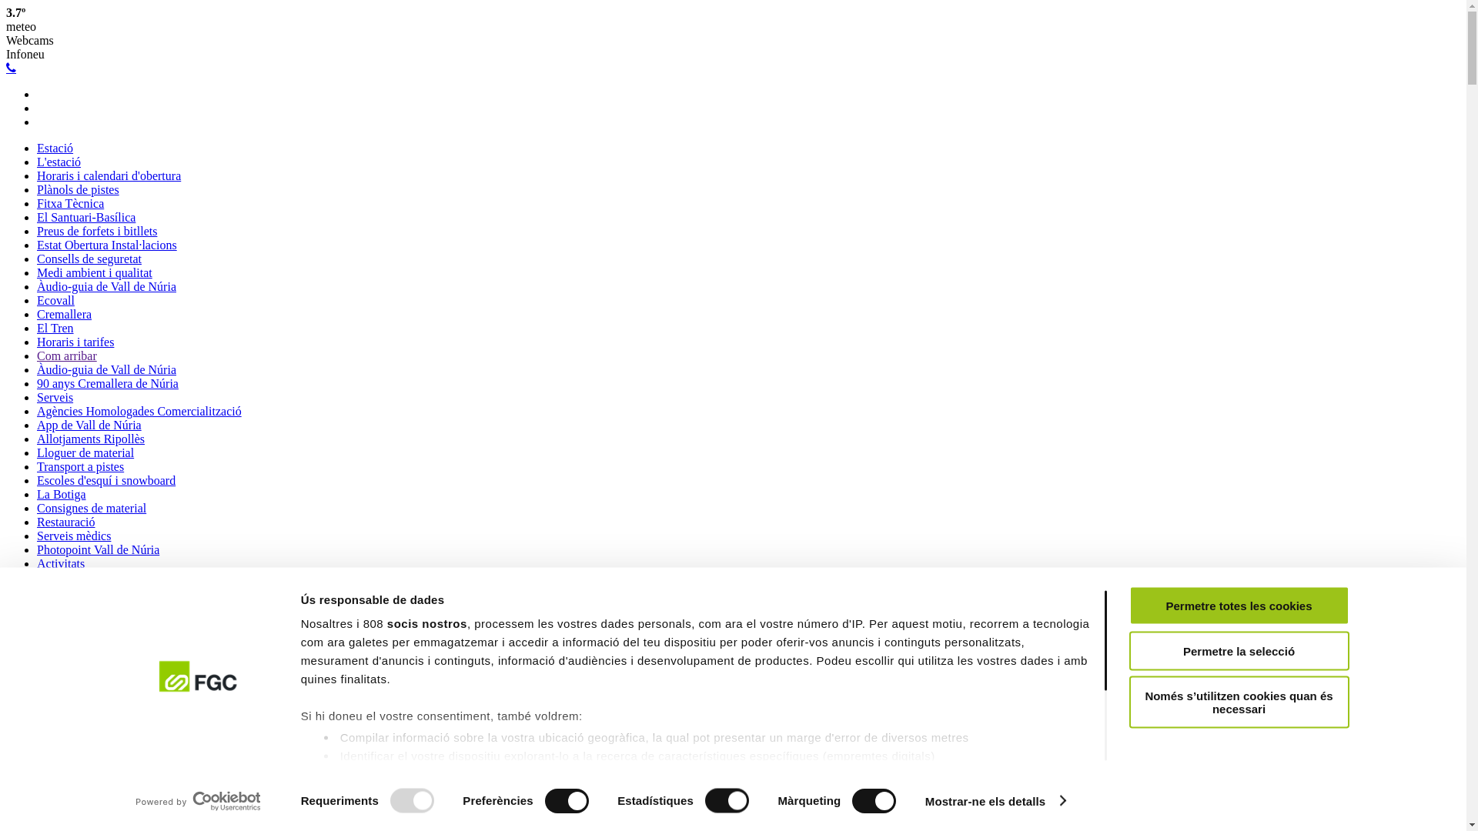  What do you see at coordinates (67, 660) in the screenshot?
I see `Exposicions` at bounding box center [67, 660].